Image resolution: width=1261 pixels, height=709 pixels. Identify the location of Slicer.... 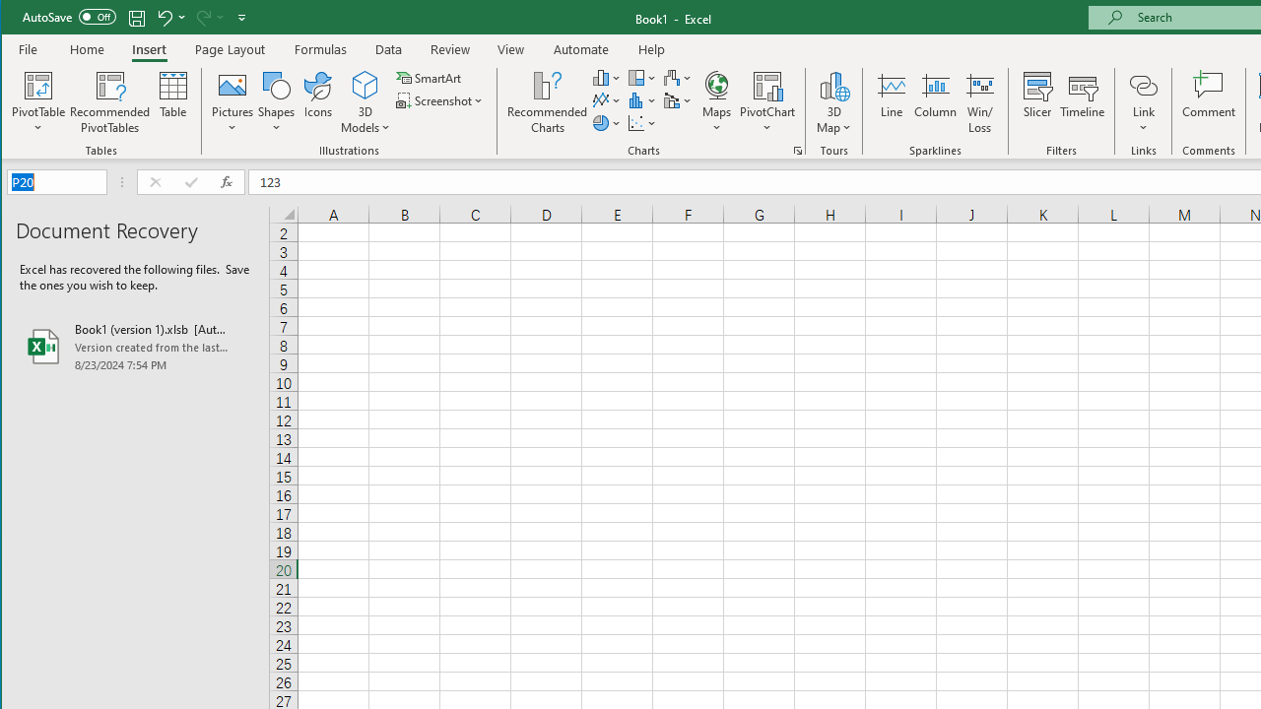
(1036, 102).